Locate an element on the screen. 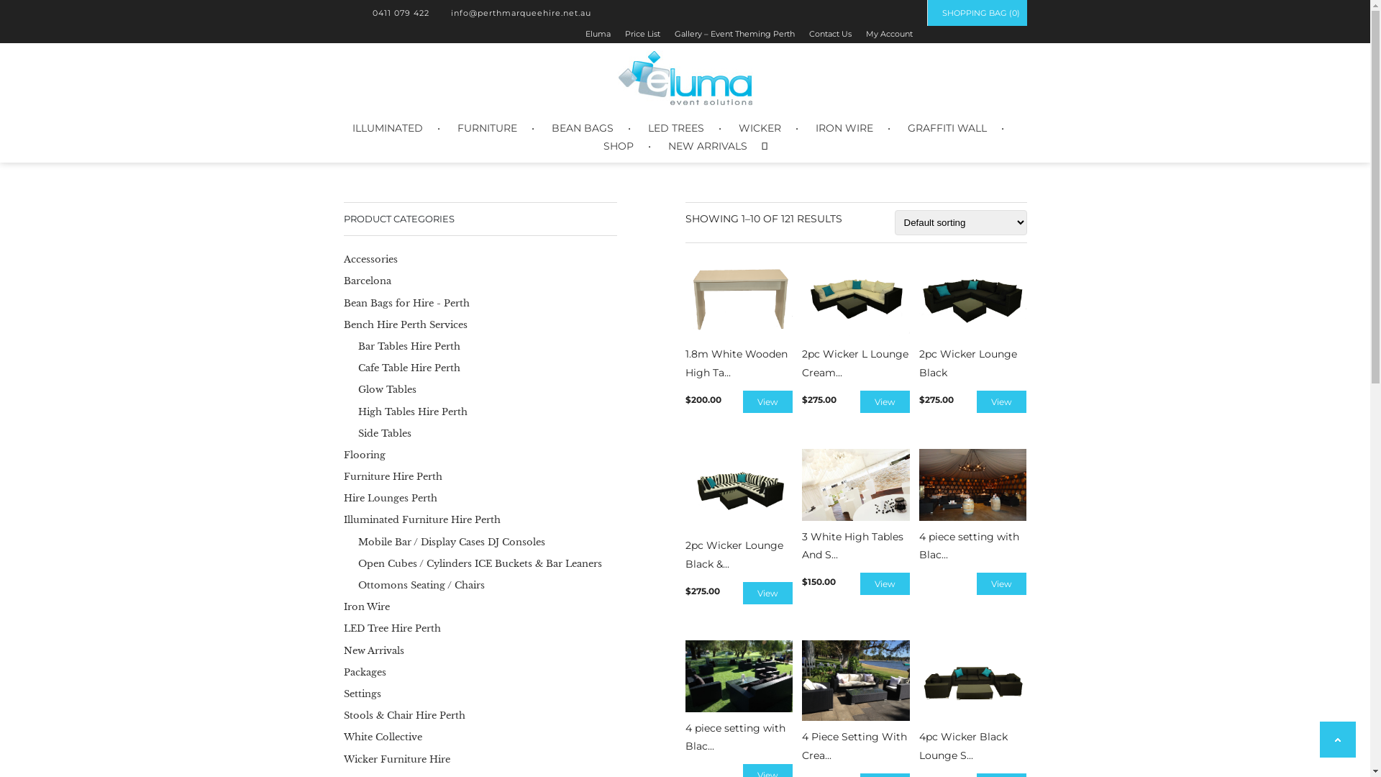 This screenshot has width=1381, height=777. 2pc Wicker Lounge Black
$275.00 is located at coordinates (973, 319).